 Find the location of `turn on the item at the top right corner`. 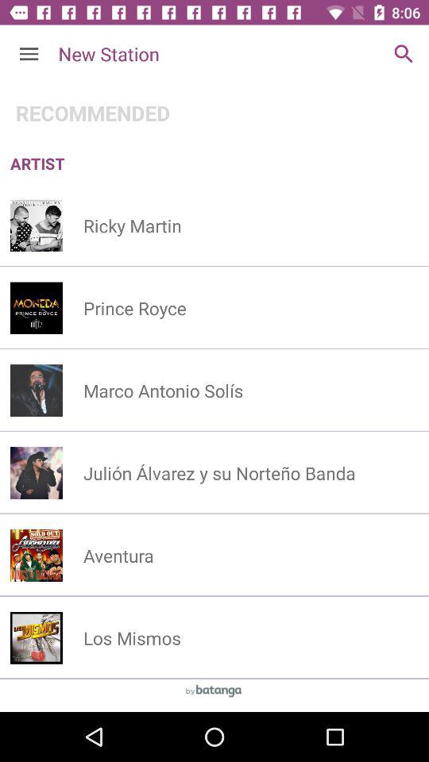

turn on the item at the top right corner is located at coordinates (404, 54).